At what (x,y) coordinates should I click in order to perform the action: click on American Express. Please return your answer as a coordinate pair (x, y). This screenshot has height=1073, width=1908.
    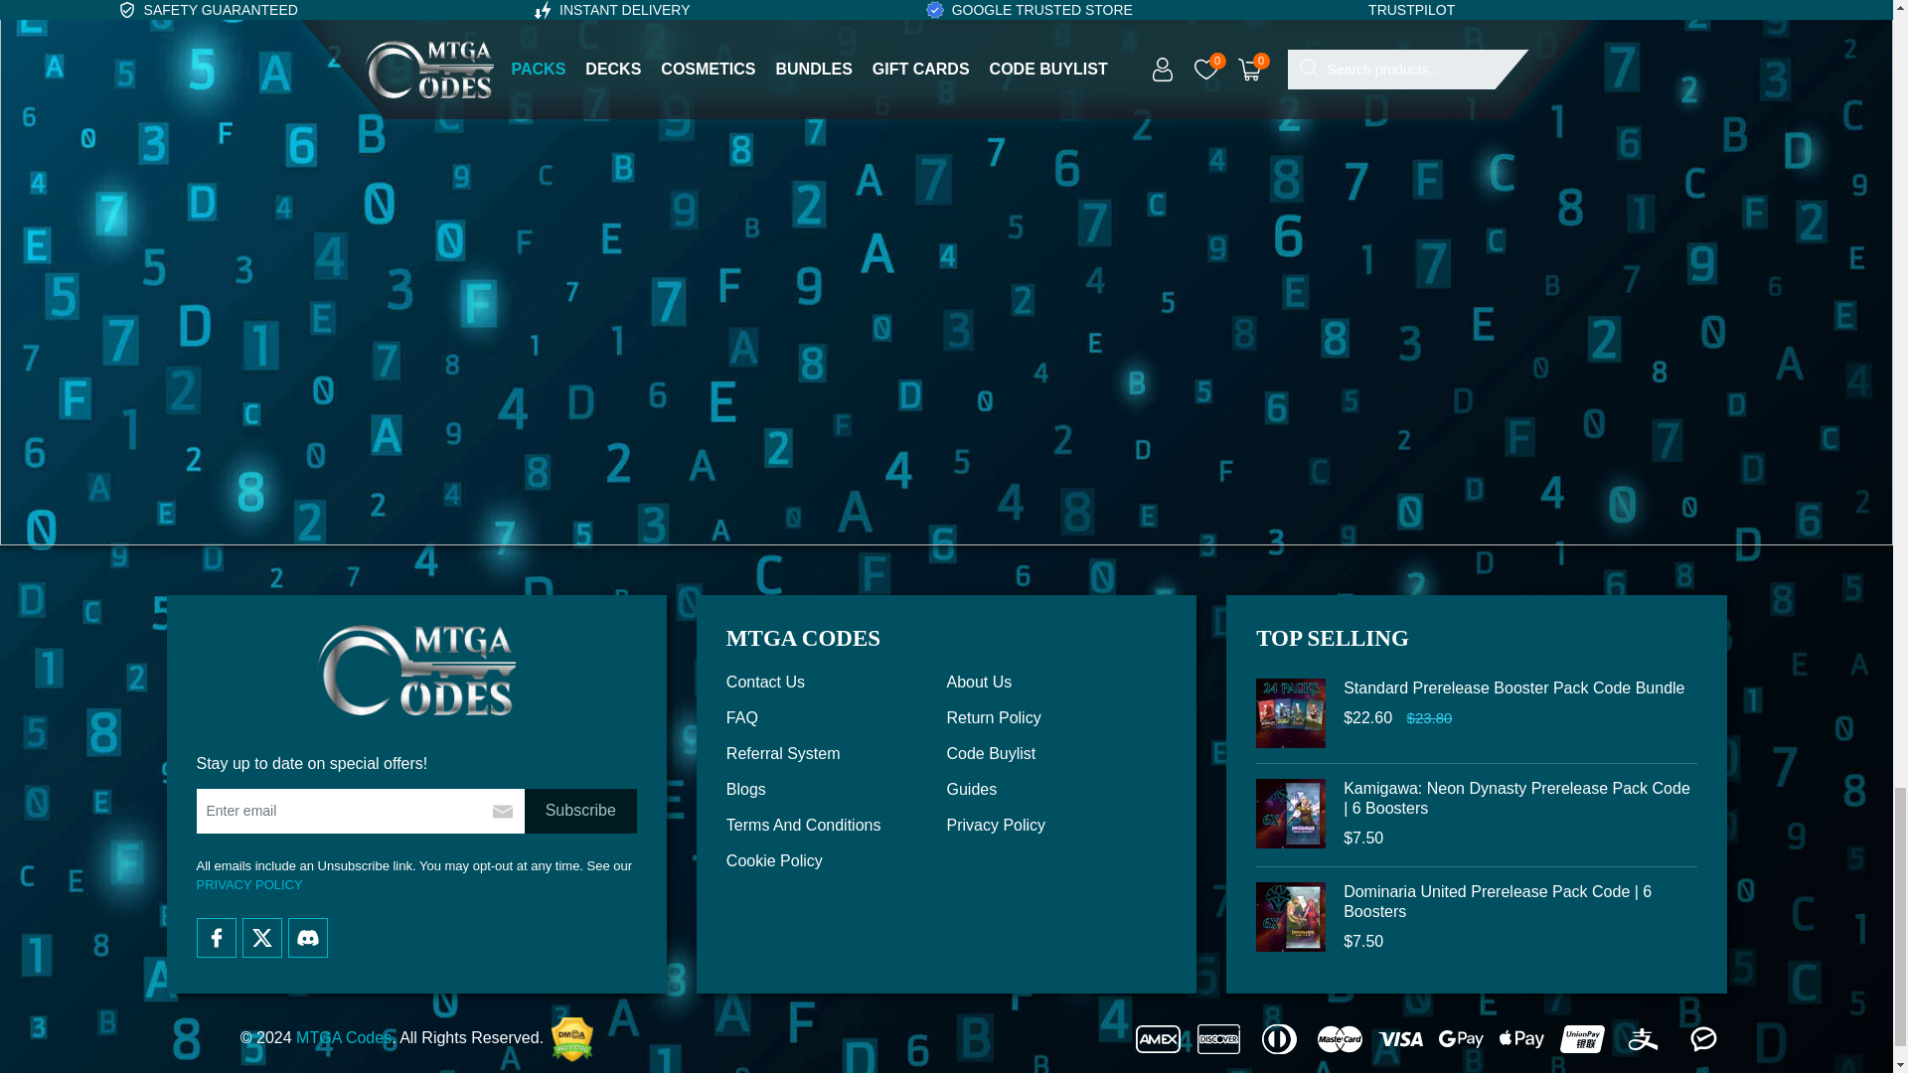
    Looking at the image, I should click on (1158, 1039).